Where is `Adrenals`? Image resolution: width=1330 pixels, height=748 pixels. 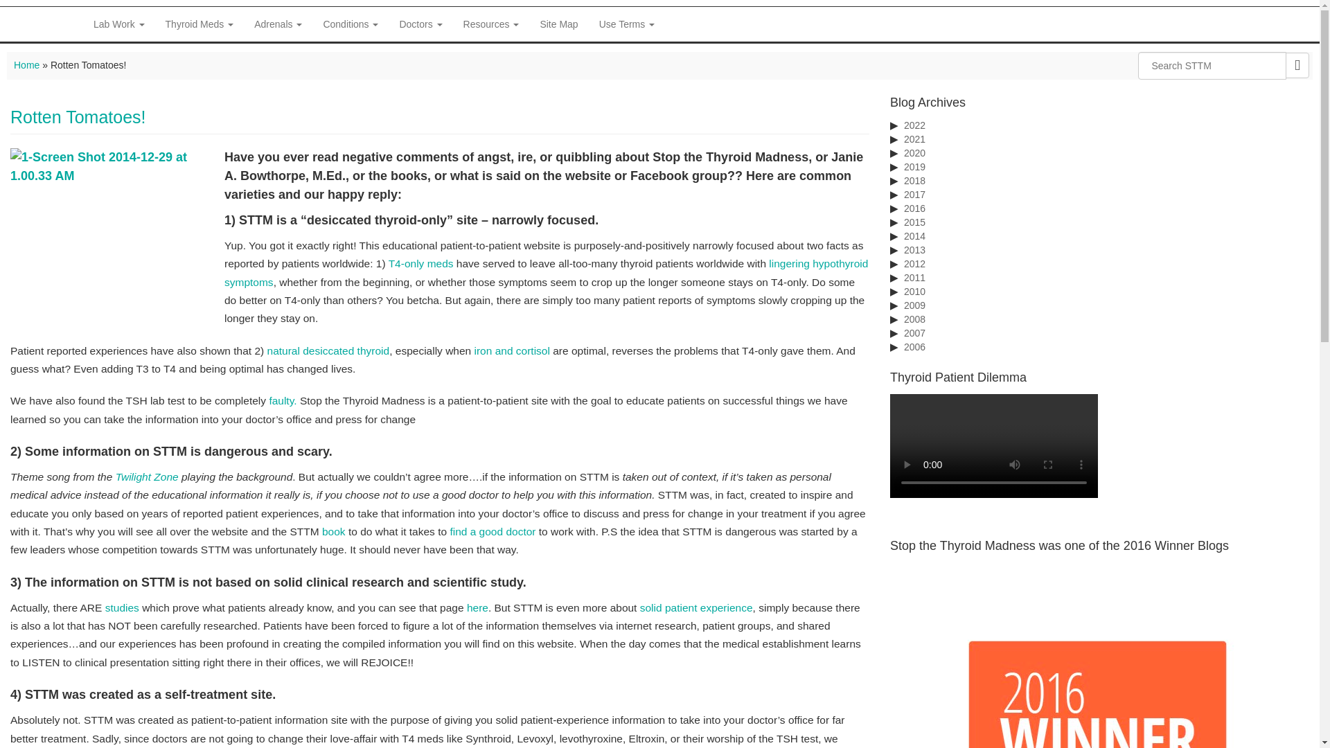 Adrenals is located at coordinates (278, 24).